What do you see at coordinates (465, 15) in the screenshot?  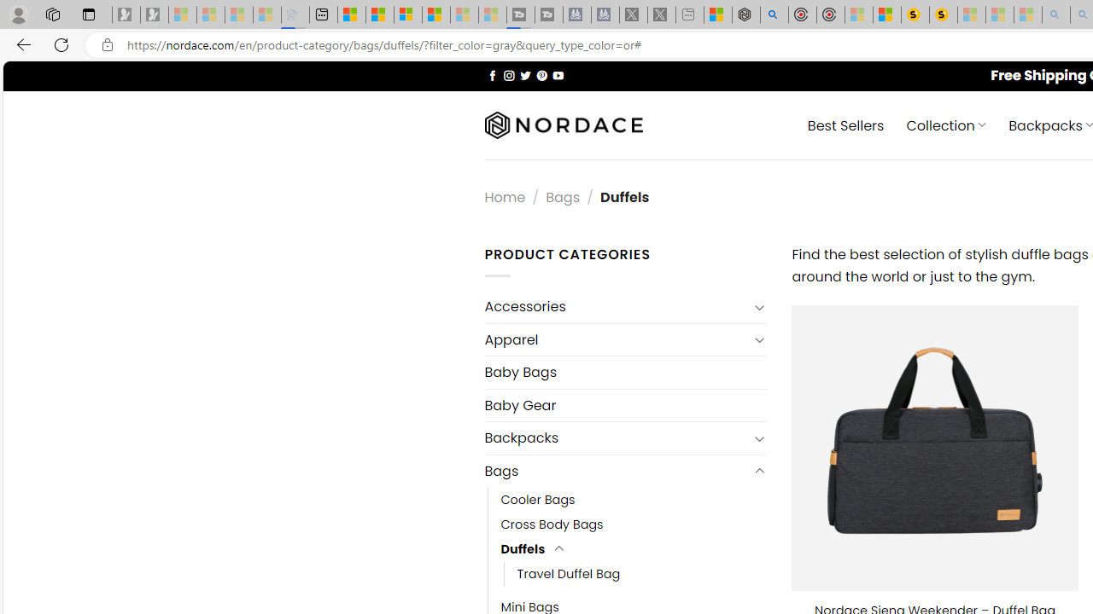 I see `Microsoft Start - Sleeping` at bounding box center [465, 15].